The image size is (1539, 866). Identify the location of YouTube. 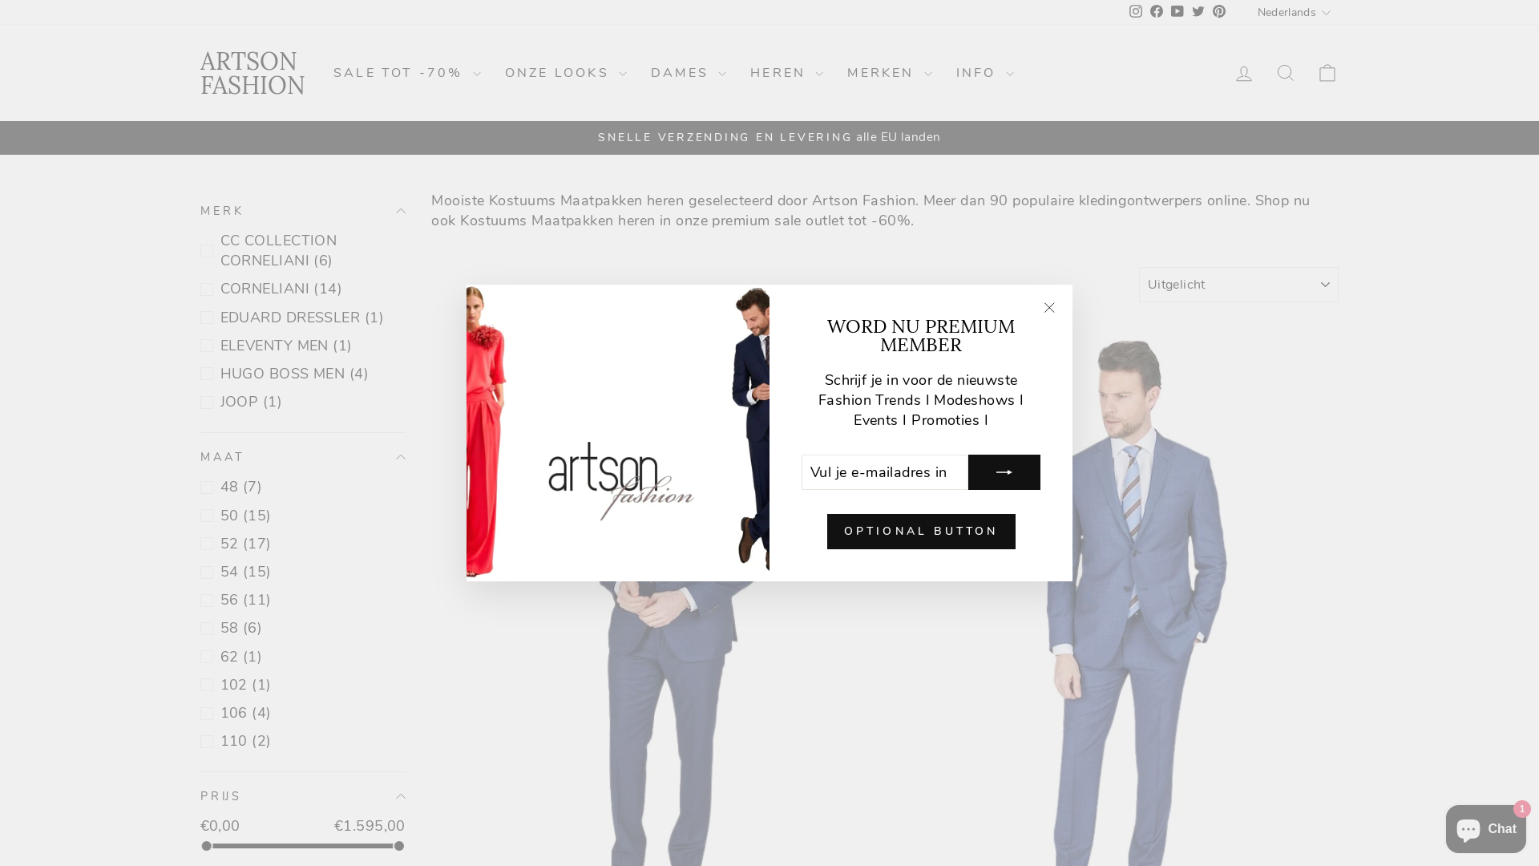
(1177, 13).